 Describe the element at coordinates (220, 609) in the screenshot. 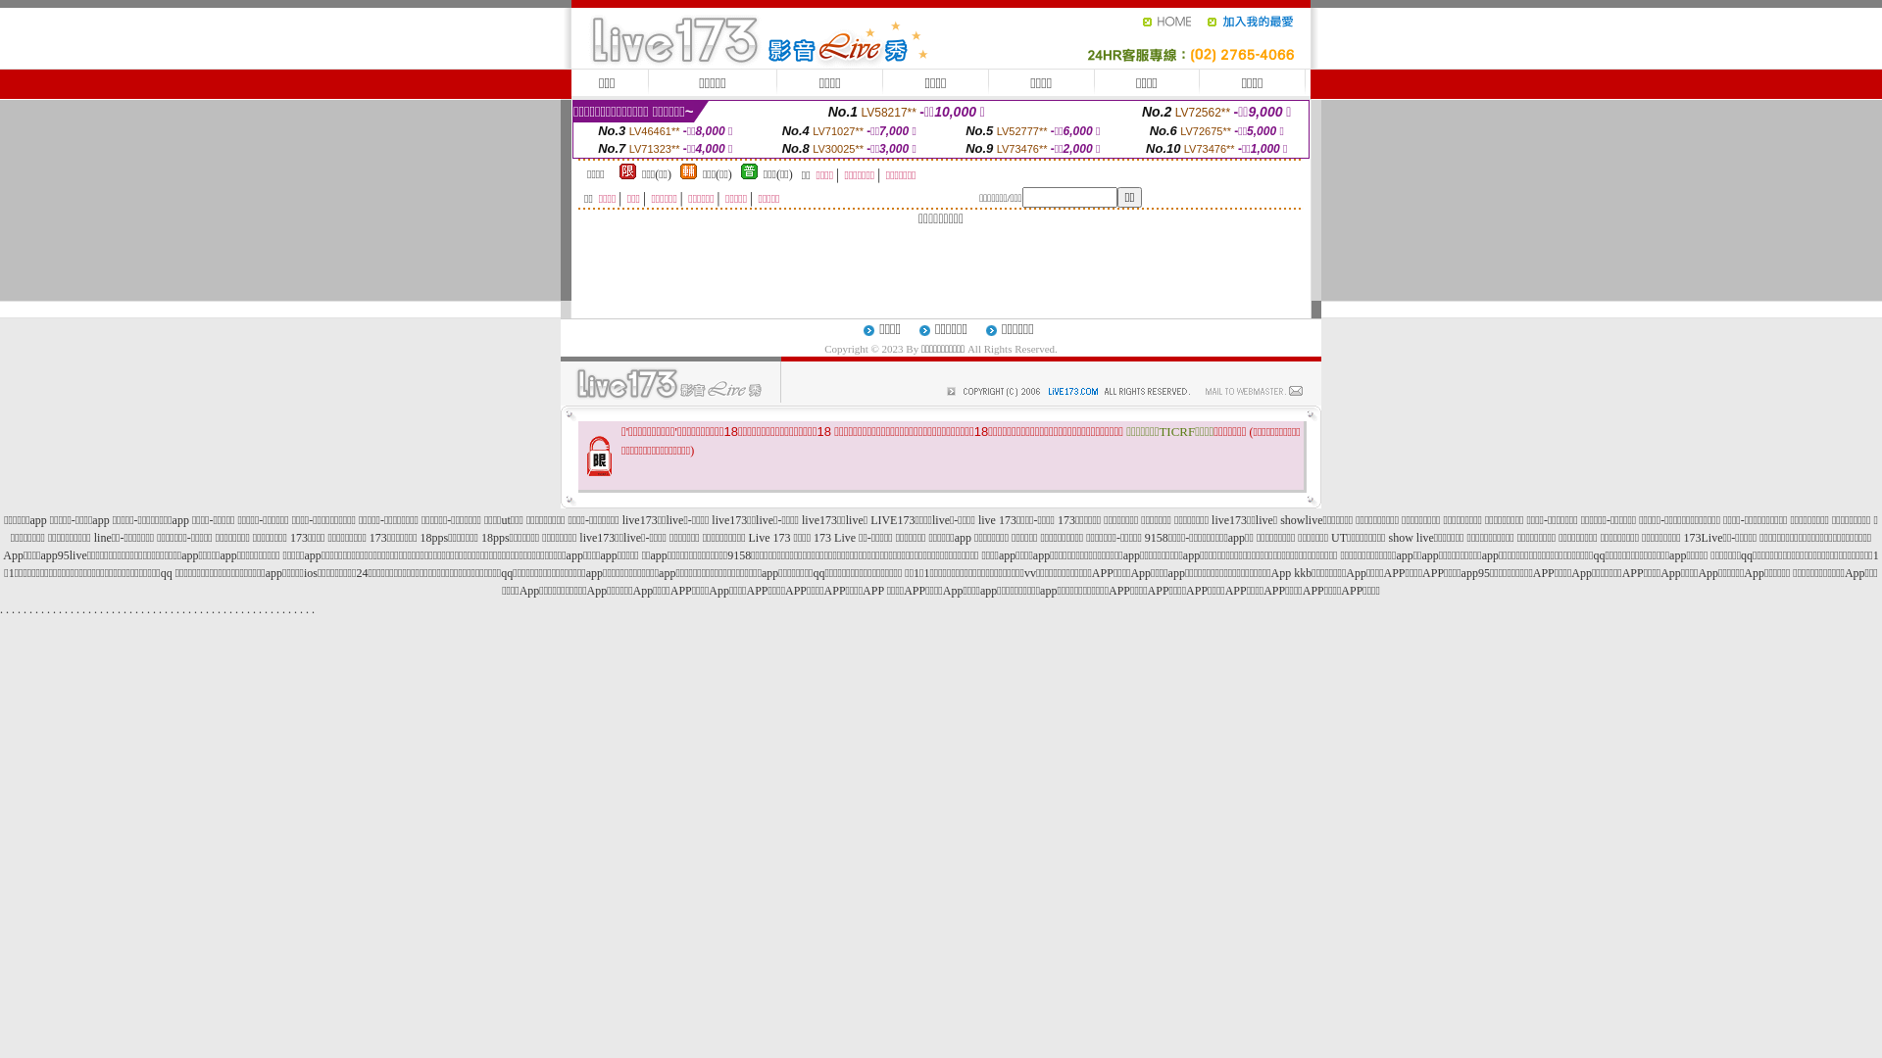

I see `.` at that location.